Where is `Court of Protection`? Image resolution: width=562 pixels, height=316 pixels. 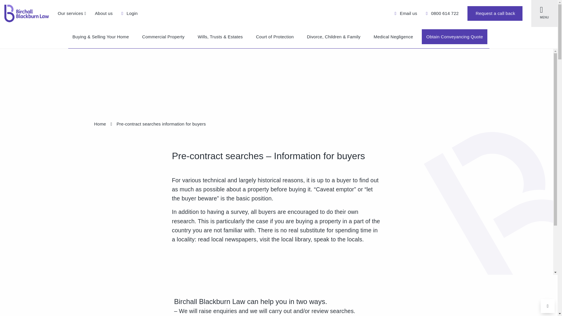
Court of Protection is located at coordinates (275, 37).